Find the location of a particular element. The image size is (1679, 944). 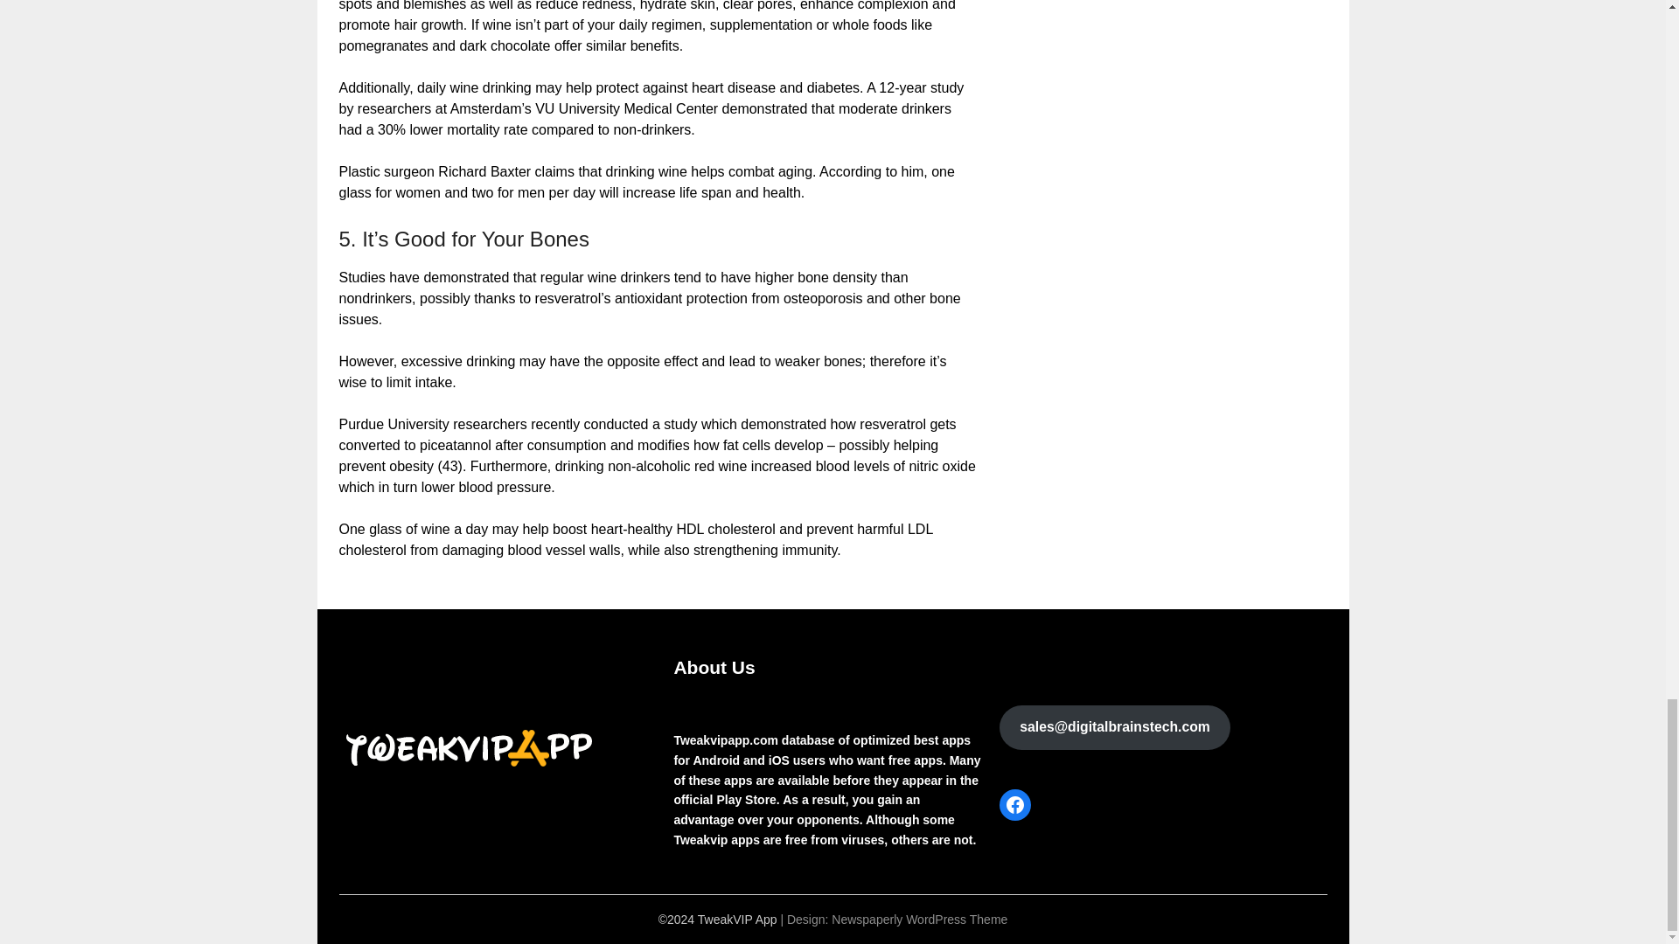

Facebook is located at coordinates (1014, 804).